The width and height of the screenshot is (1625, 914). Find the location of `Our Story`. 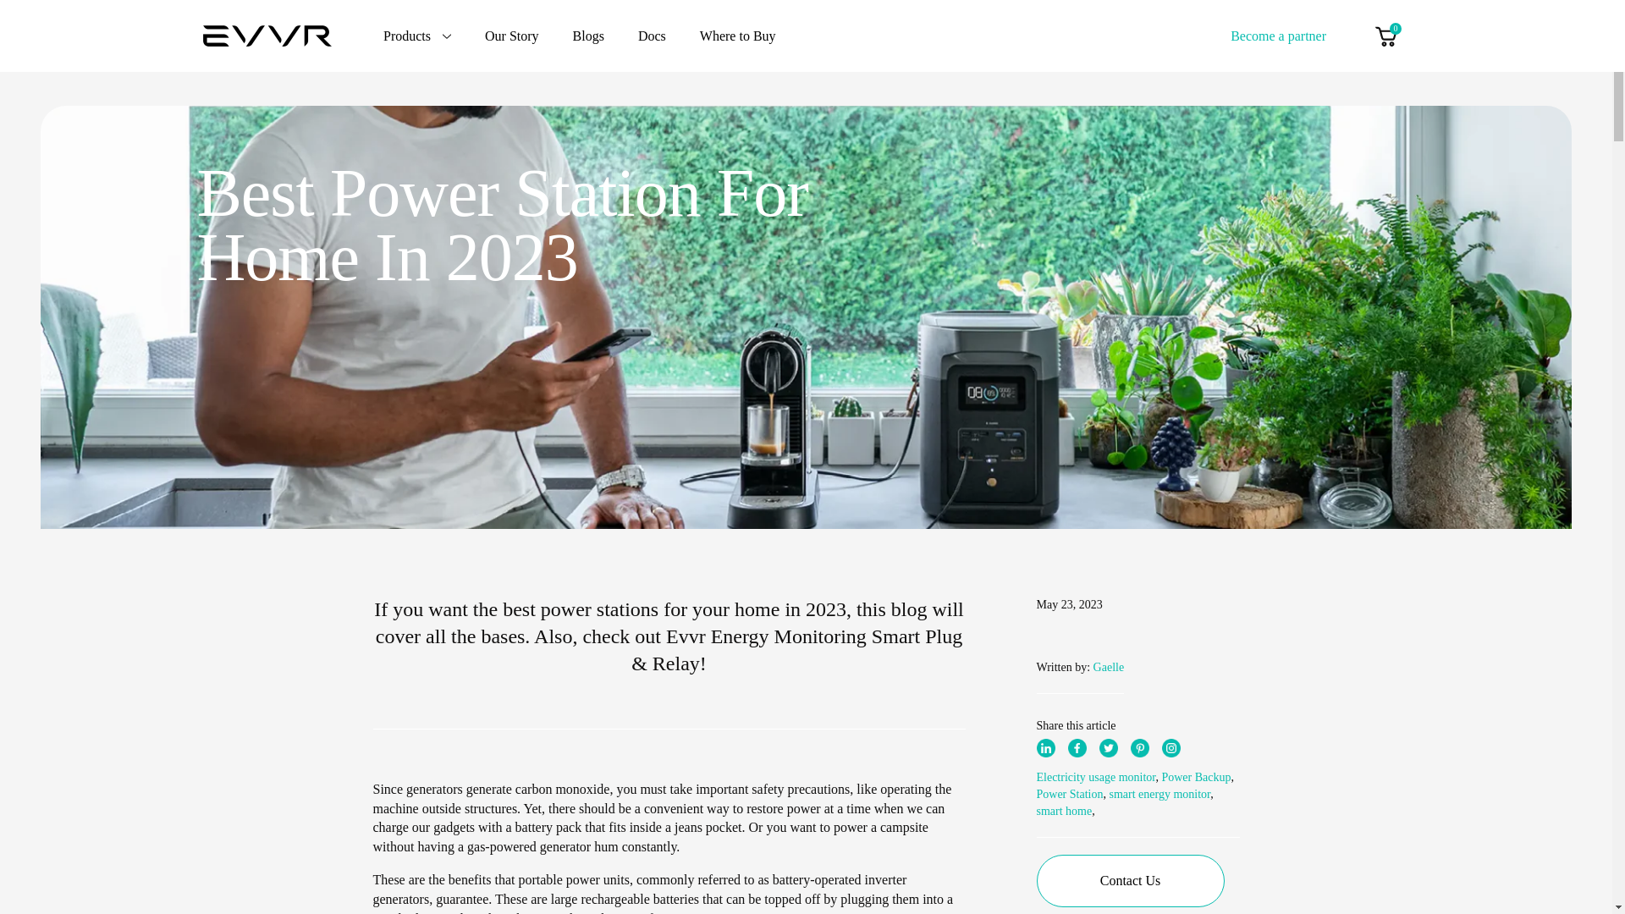

Our Story is located at coordinates (511, 36).